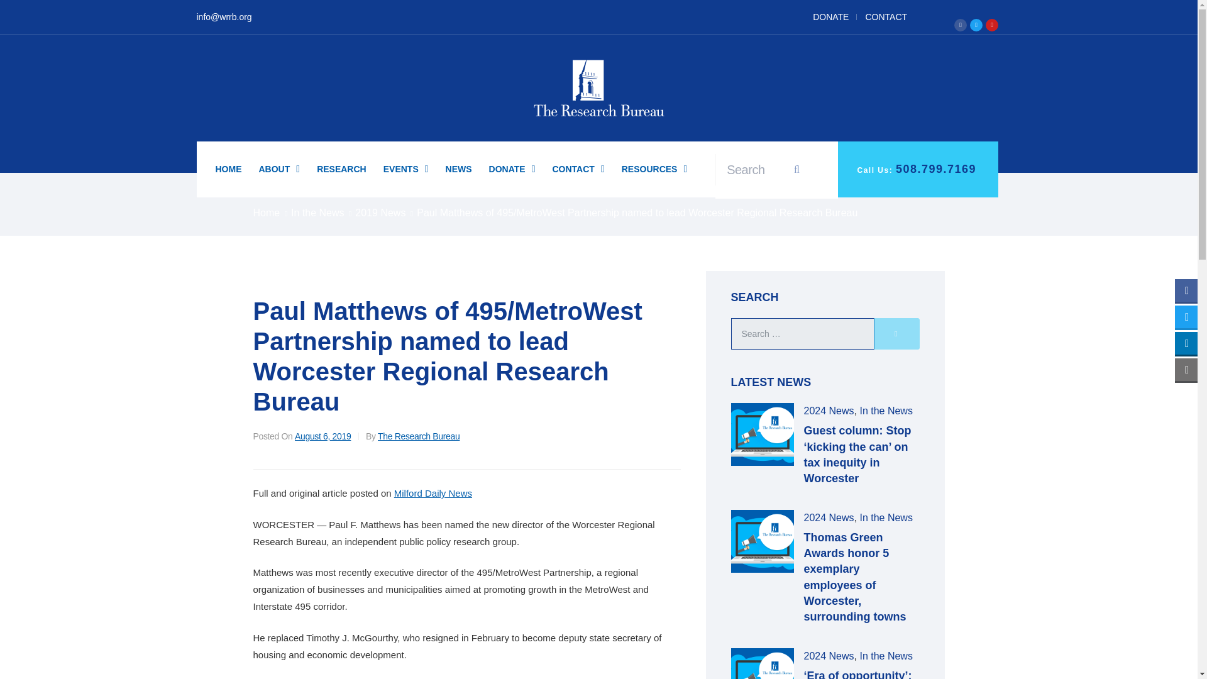 The width and height of the screenshot is (1207, 679). What do you see at coordinates (578, 168) in the screenshot?
I see `CONTACT` at bounding box center [578, 168].